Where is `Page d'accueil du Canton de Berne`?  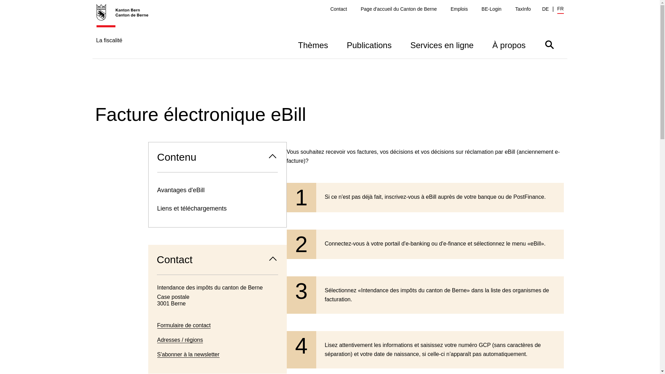 Page d'accueil du Canton de Berne is located at coordinates (399, 9).